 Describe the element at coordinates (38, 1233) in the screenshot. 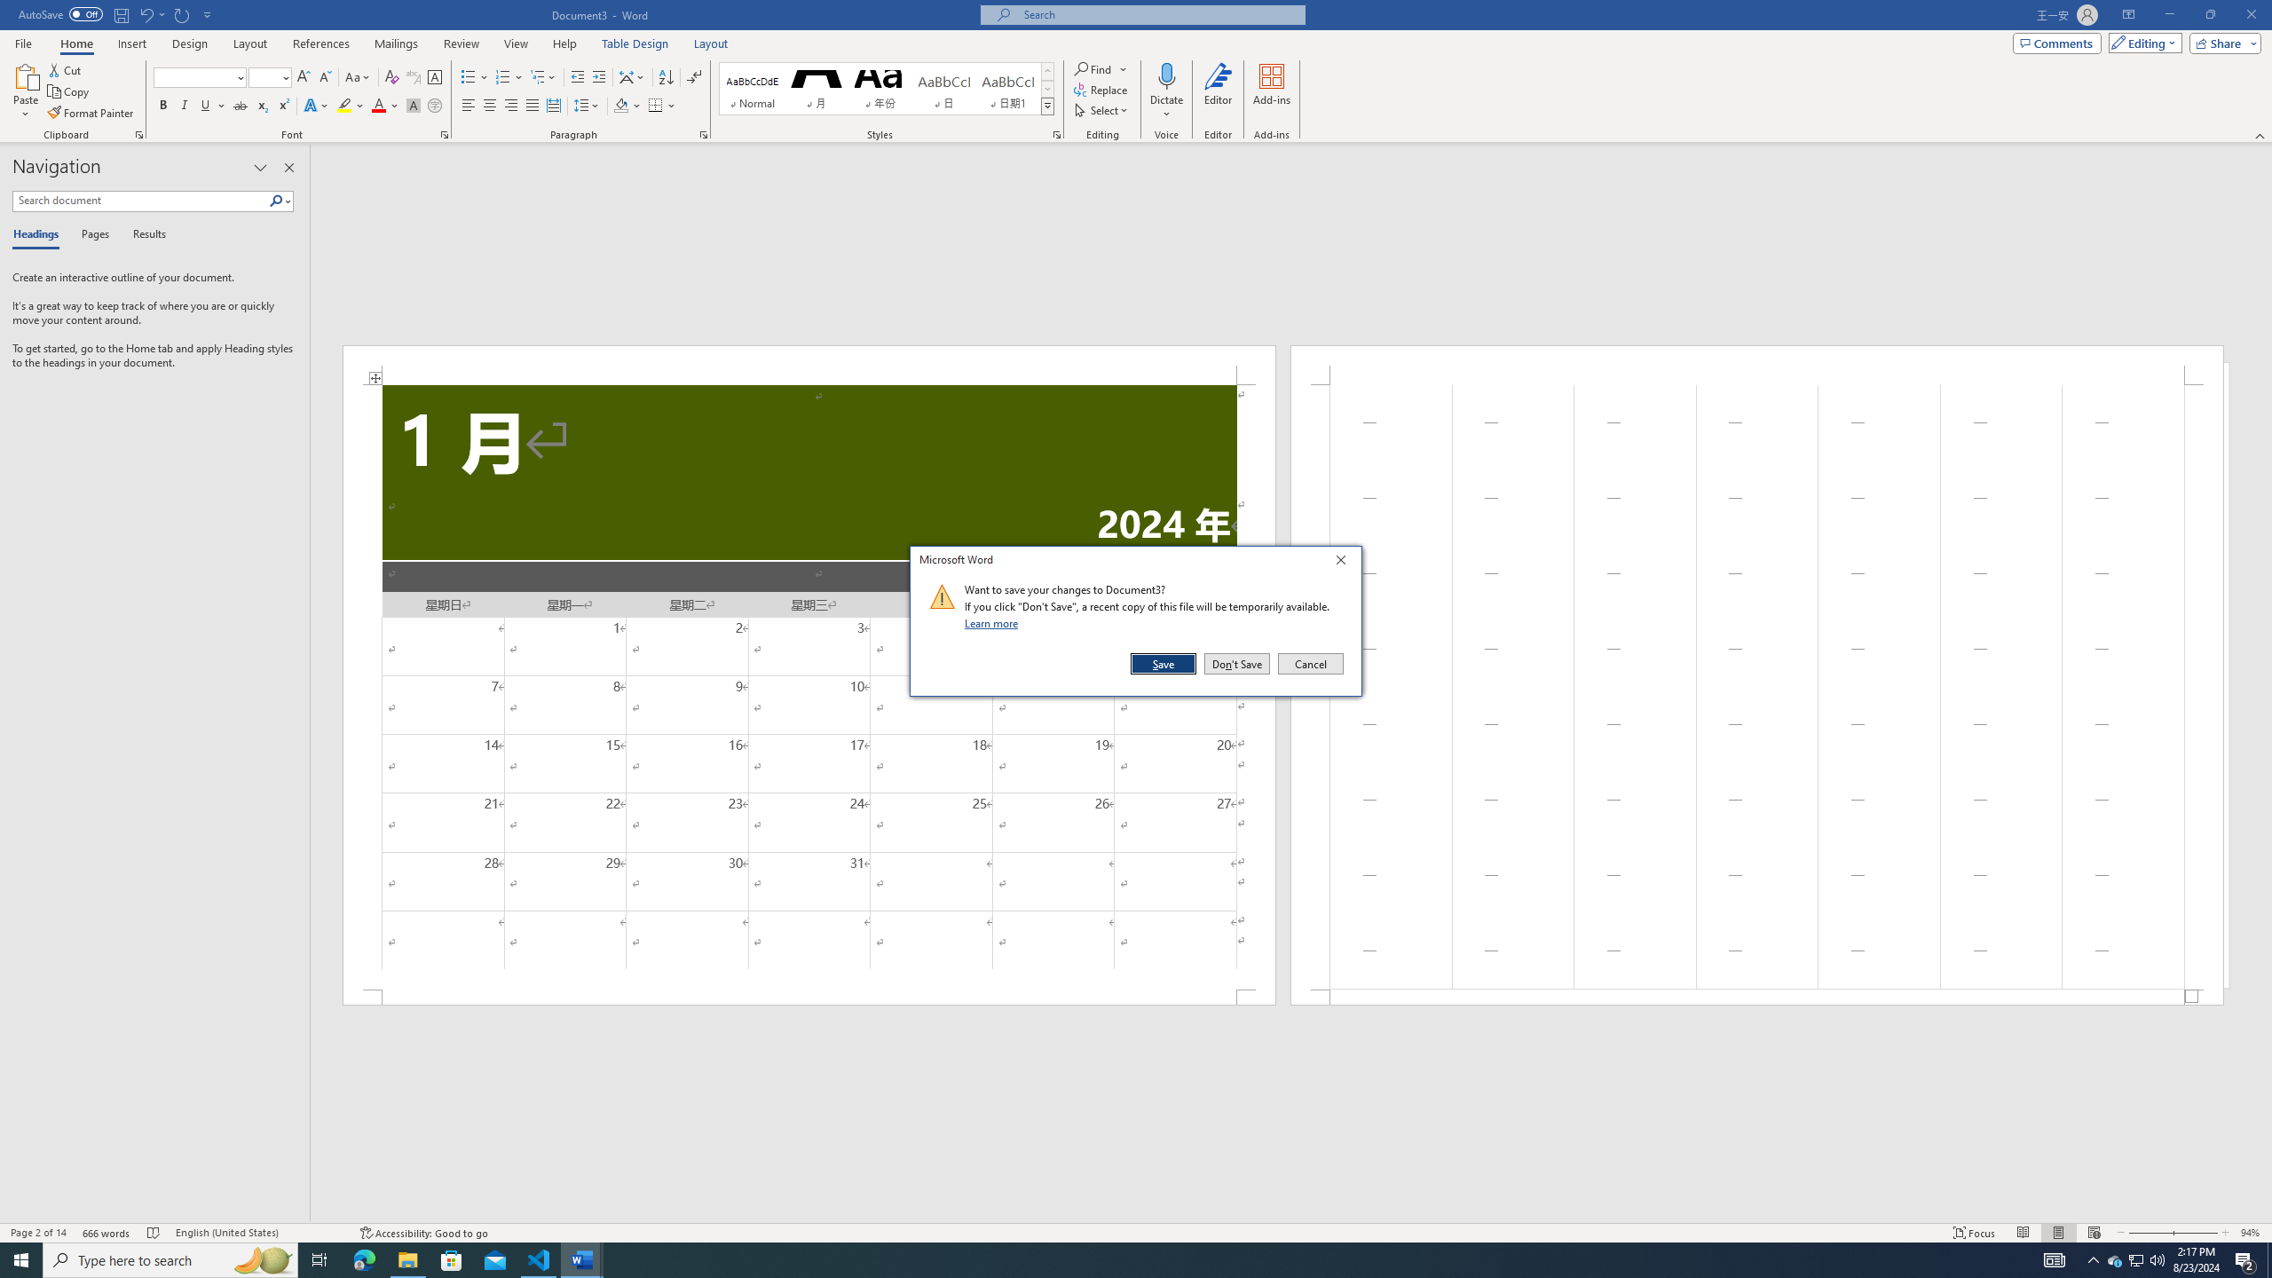

I see `Page Number Page 2 of 14` at that location.